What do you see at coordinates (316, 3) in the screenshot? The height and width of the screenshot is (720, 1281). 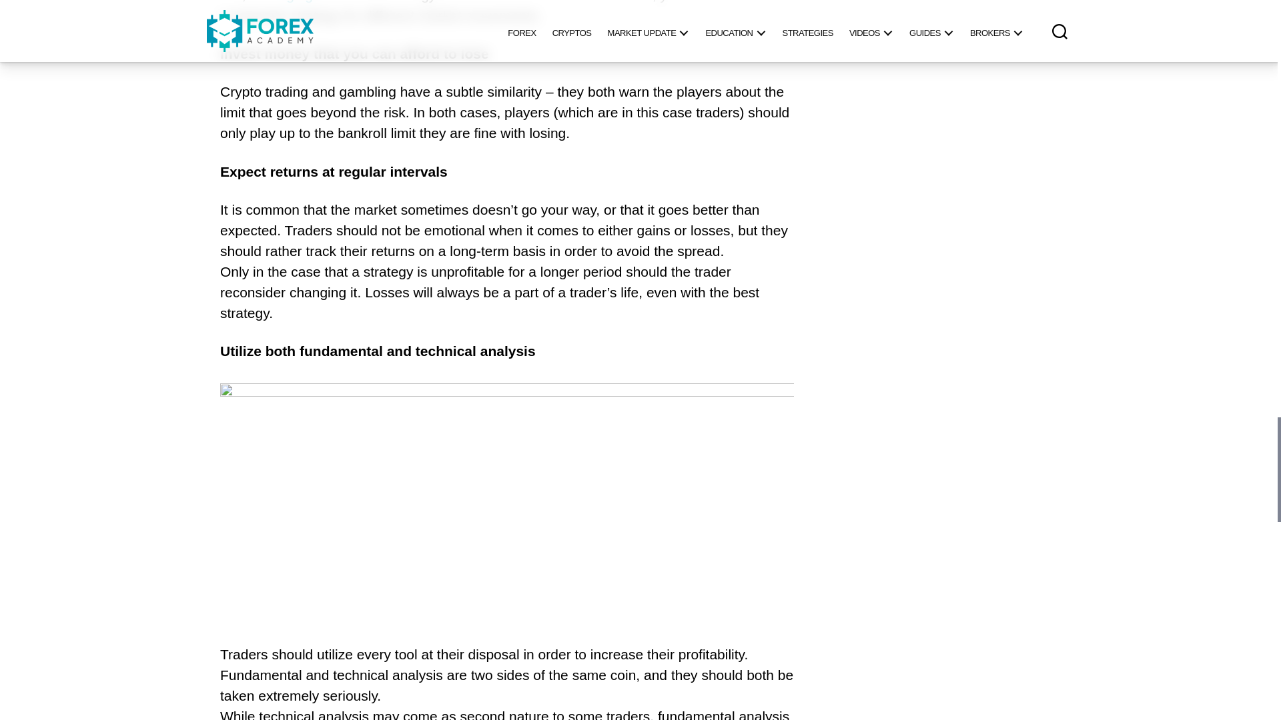 I see `ranging markets` at bounding box center [316, 3].